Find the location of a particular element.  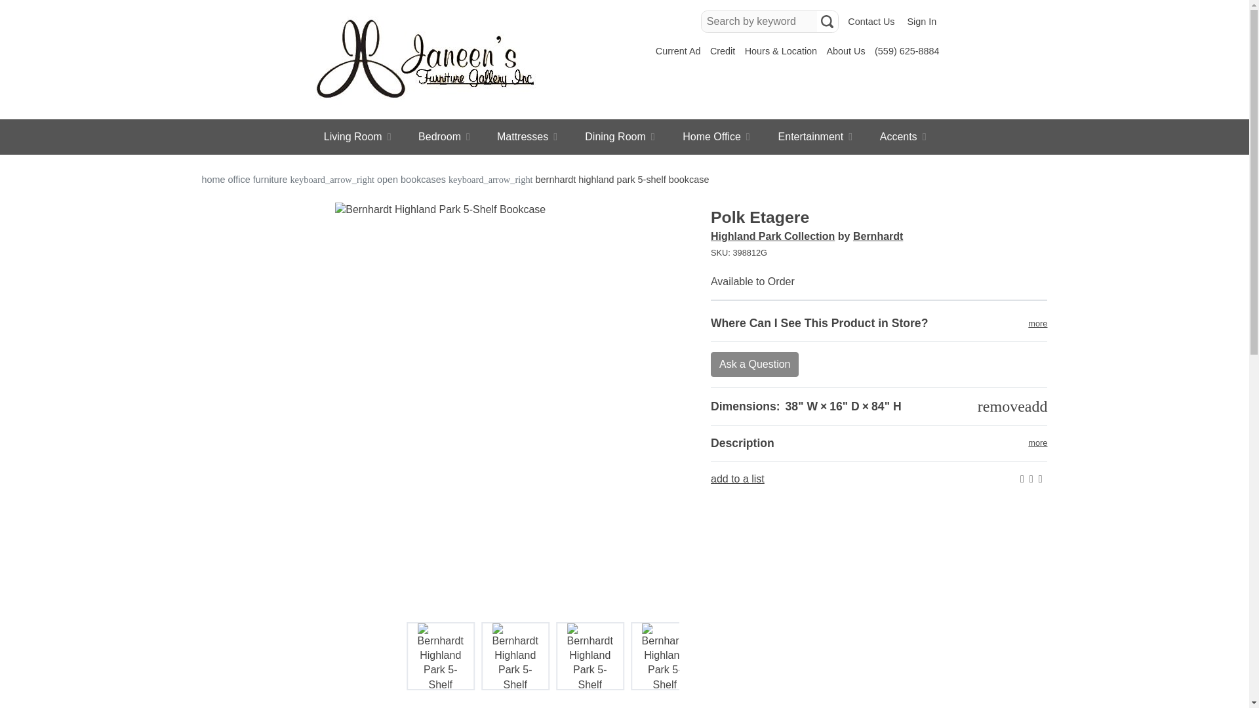

About Us is located at coordinates (845, 51).